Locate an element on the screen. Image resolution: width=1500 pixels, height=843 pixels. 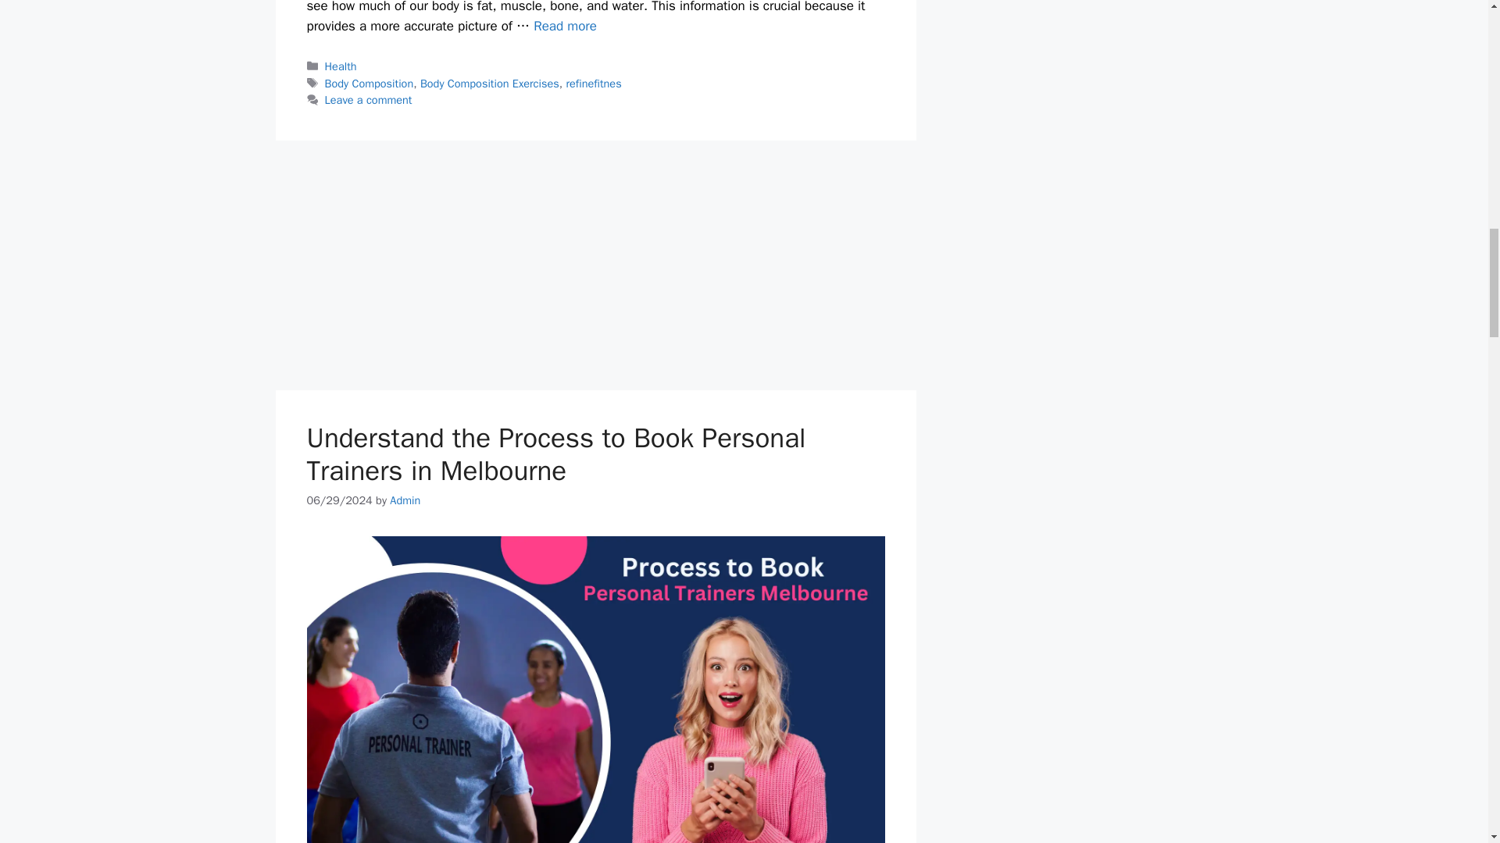
Advertisement is located at coordinates (595, 265).